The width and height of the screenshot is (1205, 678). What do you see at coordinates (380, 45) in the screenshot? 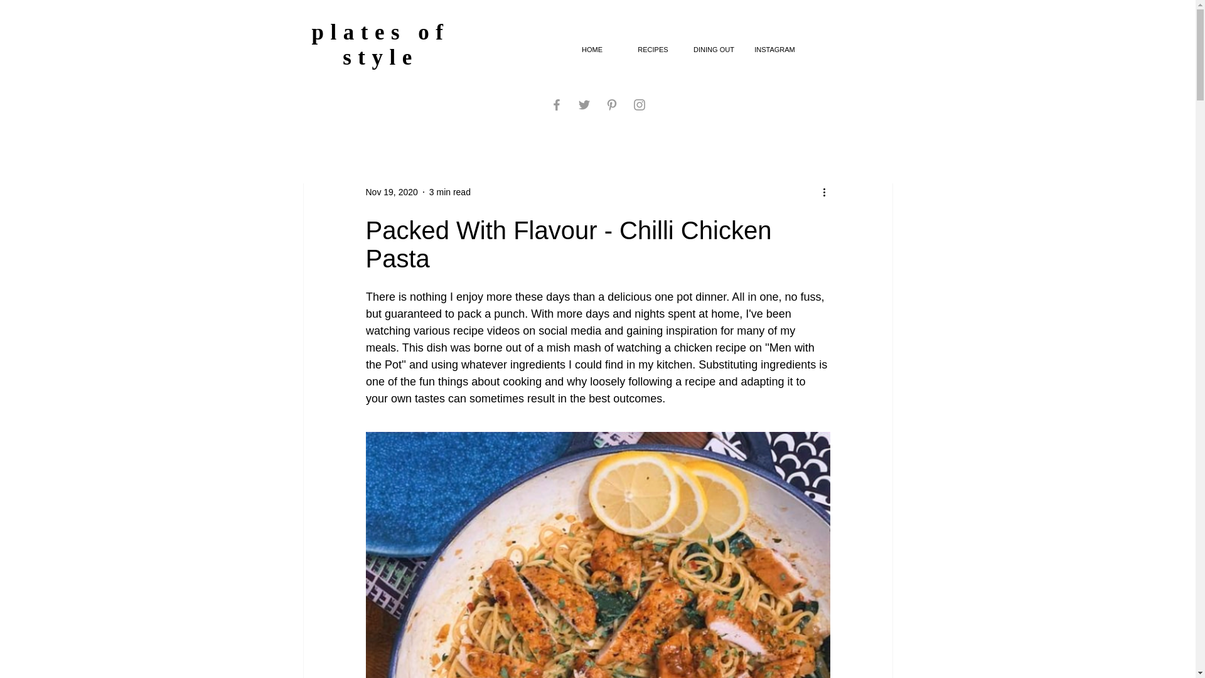
I see `plates of style` at bounding box center [380, 45].